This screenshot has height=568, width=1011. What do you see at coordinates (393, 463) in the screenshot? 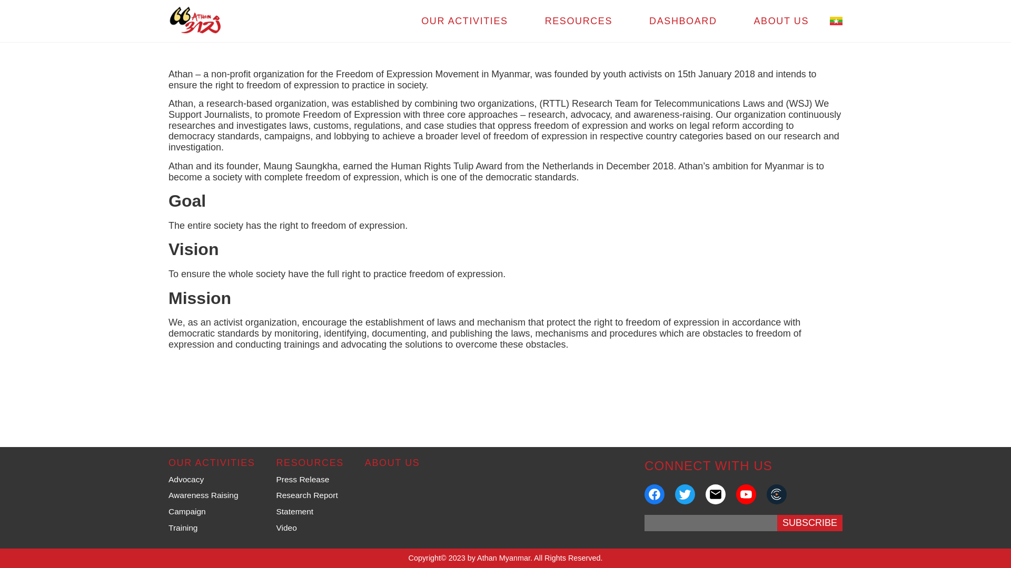
I see `ABOUT US` at bounding box center [393, 463].